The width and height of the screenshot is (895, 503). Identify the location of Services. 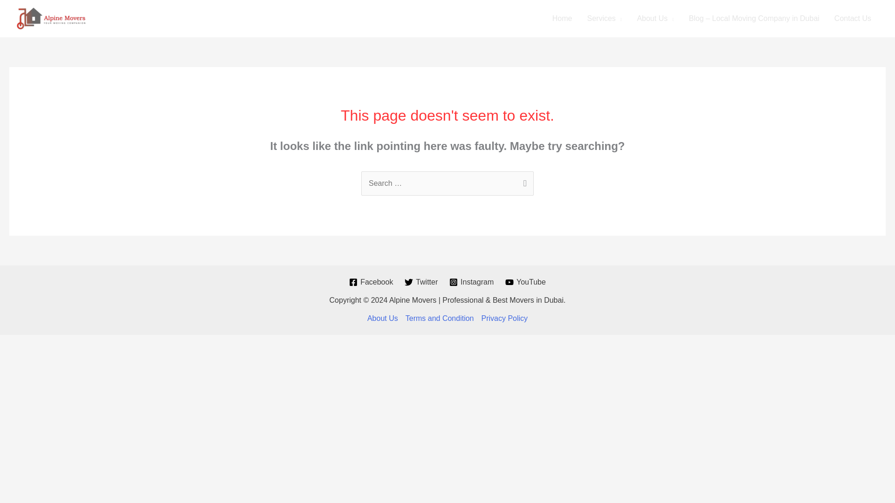
(605, 19).